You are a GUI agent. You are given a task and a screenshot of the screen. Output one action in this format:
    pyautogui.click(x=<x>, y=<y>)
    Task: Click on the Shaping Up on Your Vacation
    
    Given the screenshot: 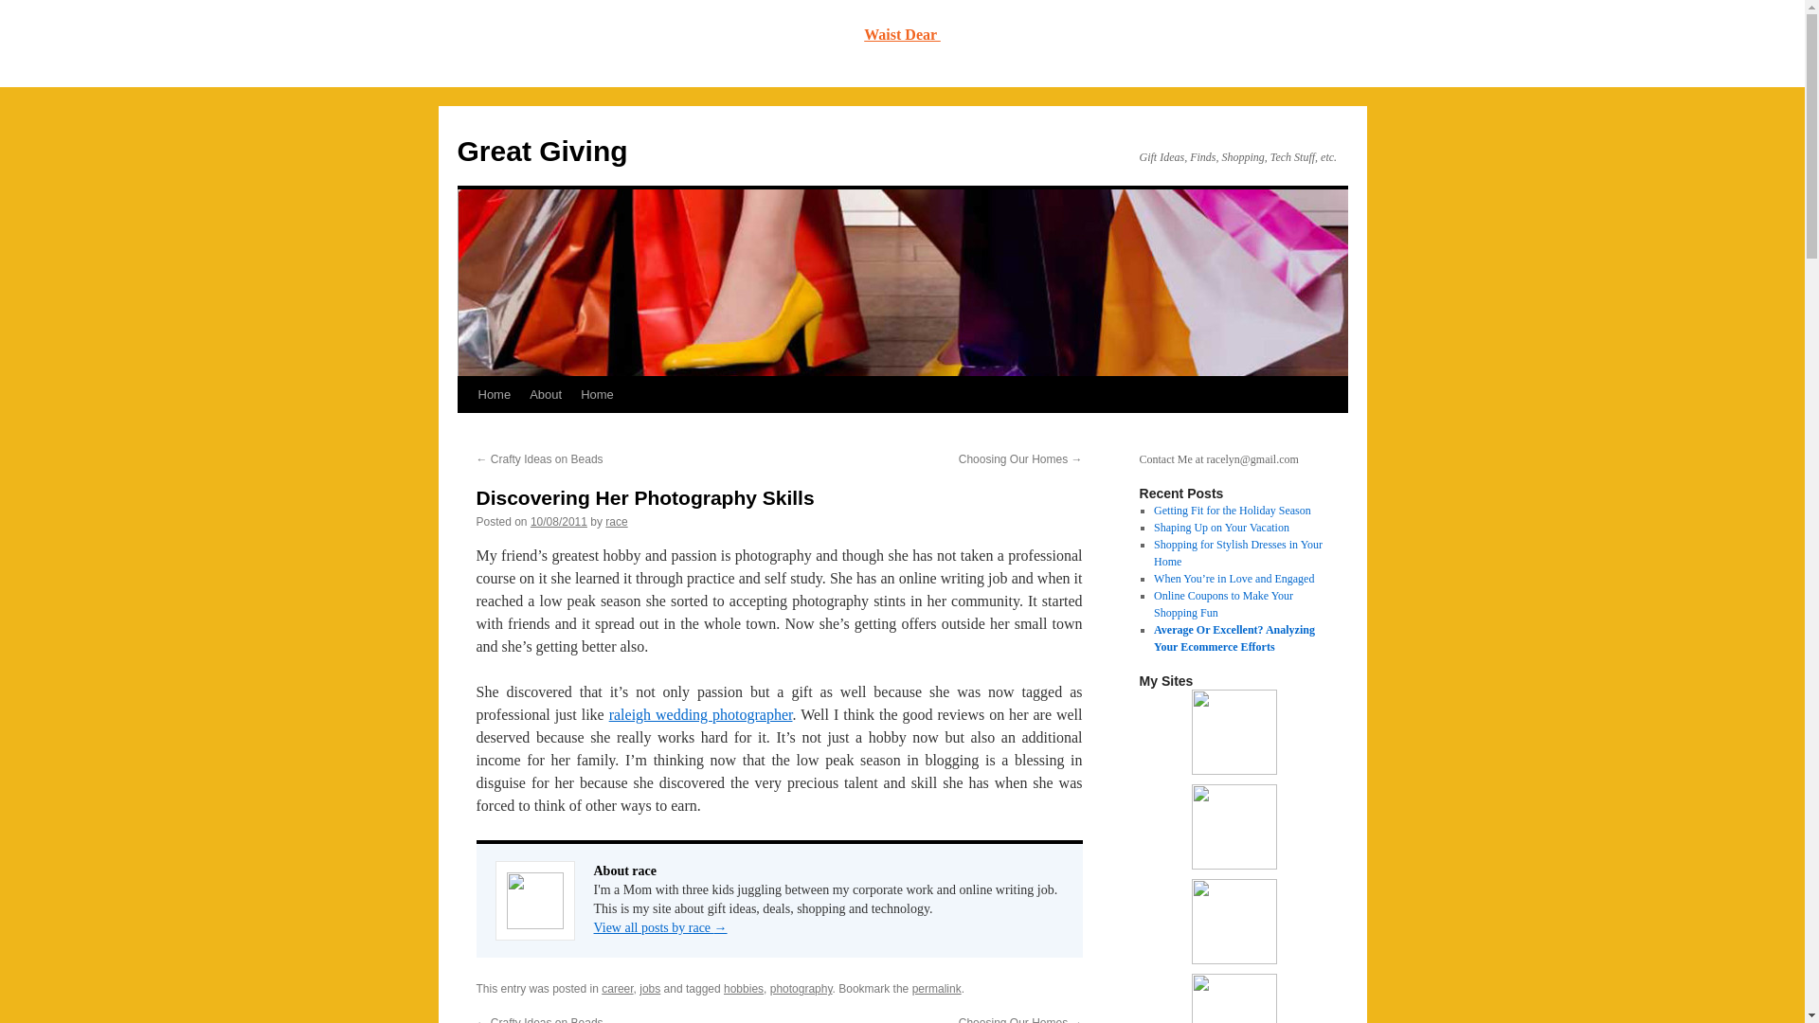 What is the action you would take?
    pyautogui.click(x=1221, y=527)
    